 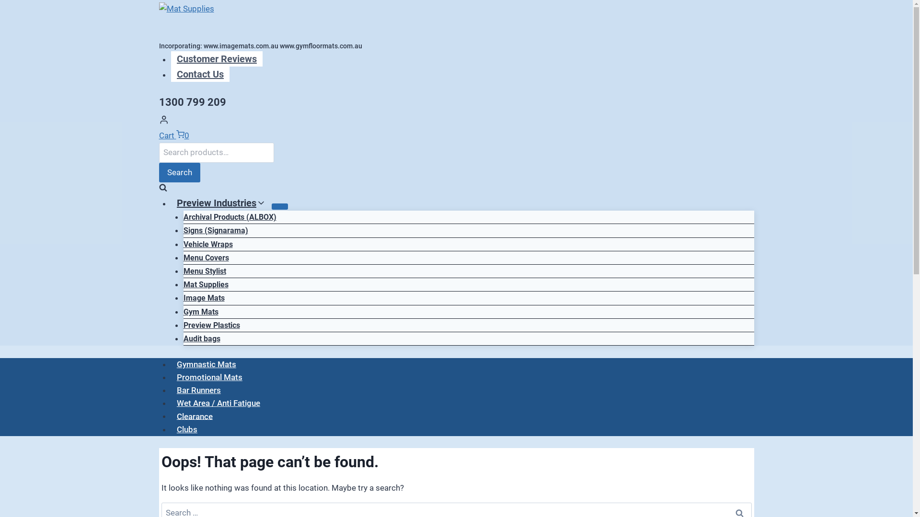 What do you see at coordinates (217, 59) in the screenshot?
I see `Customer Reviews` at bounding box center [217, 59].